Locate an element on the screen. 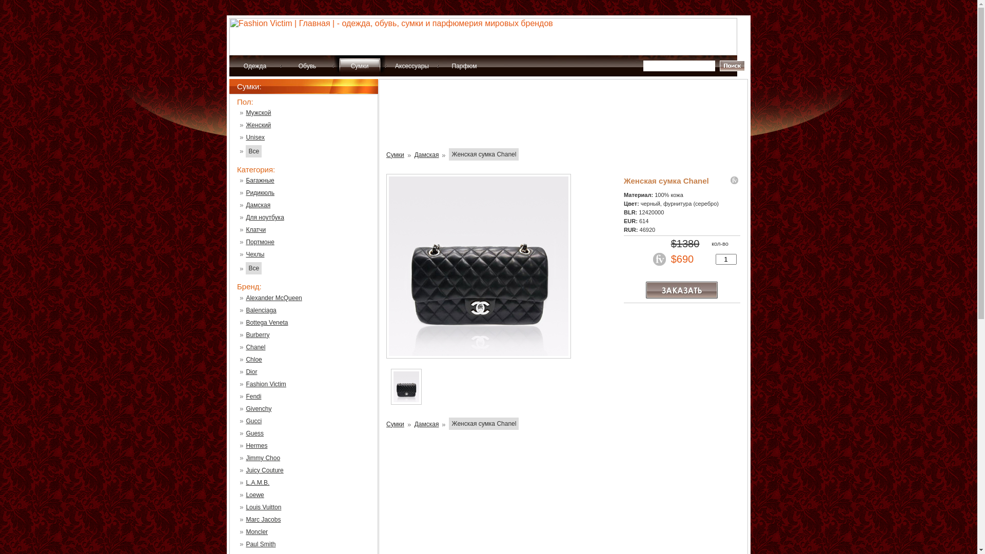 The width and height of the screenshot is (985, 554). Loewe is located at coordinates (254, 495).